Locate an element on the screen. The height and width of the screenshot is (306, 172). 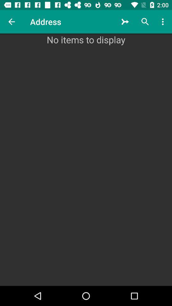
select the item next to the address is located at coordinates (11, 22).